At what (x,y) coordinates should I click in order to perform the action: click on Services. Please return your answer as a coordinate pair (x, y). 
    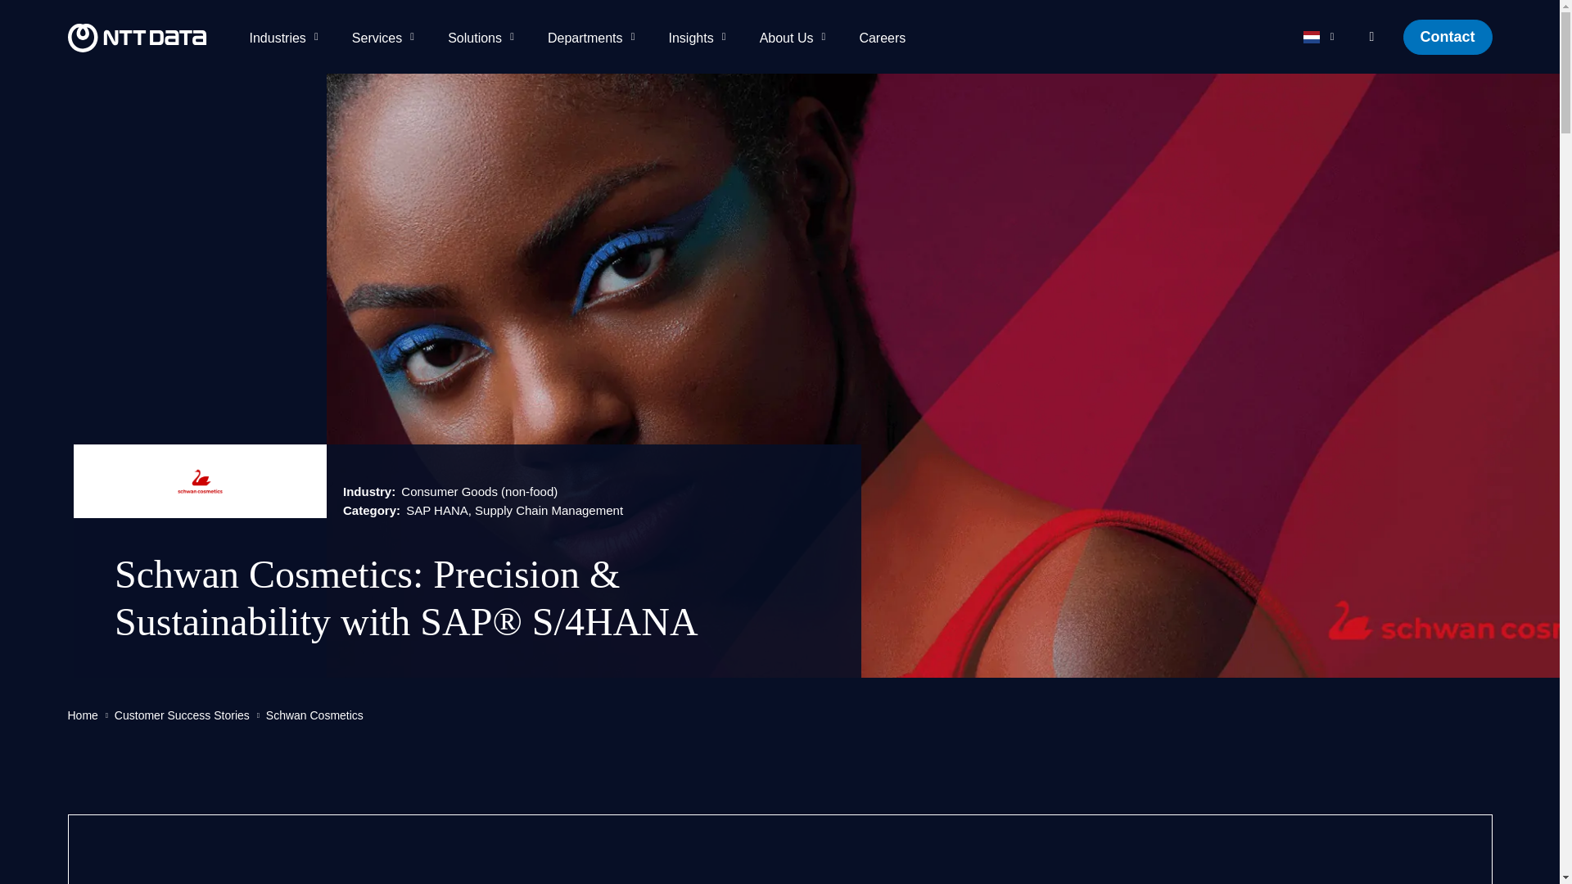
    Looking at the image, I should click on (386, 36).